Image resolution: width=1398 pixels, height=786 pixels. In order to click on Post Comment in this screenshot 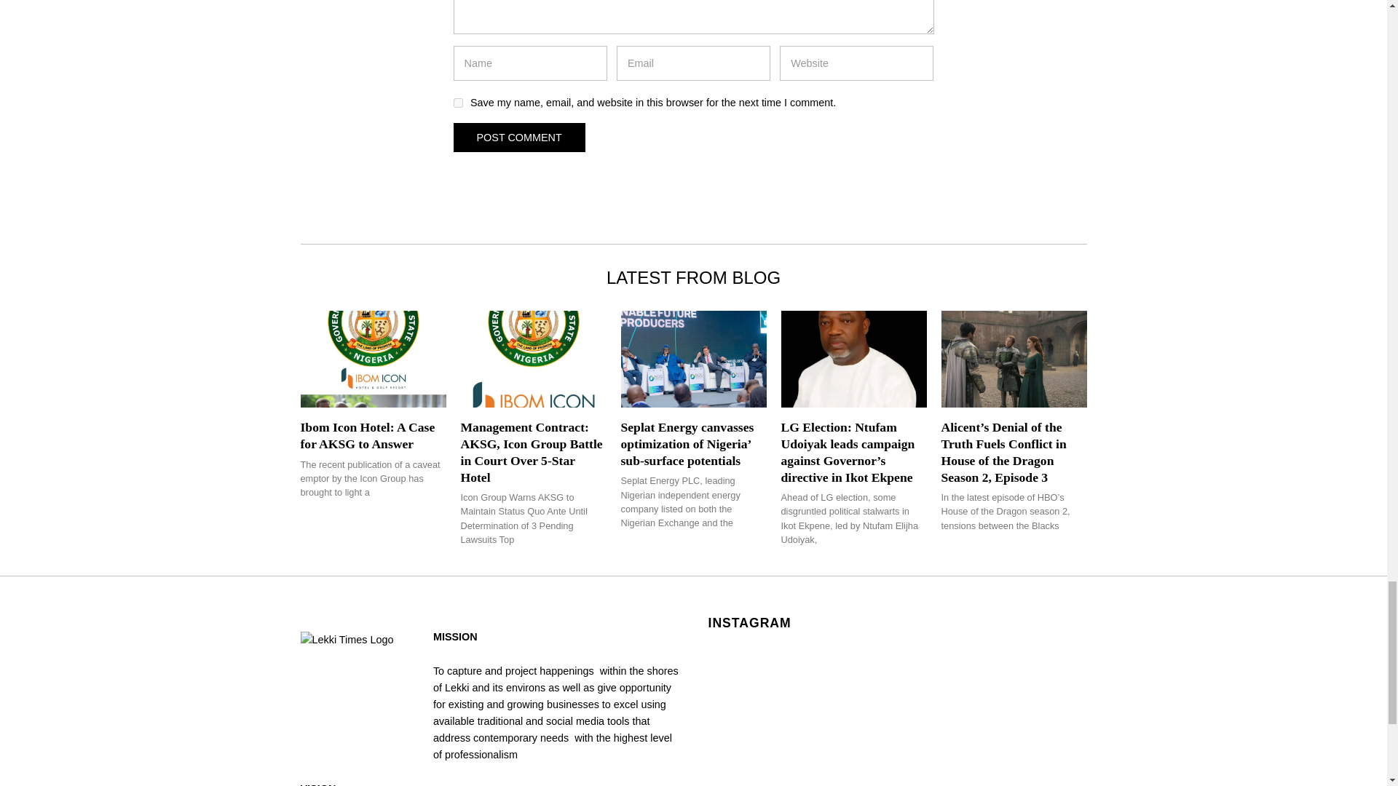, I will do `click(518, 137)`.